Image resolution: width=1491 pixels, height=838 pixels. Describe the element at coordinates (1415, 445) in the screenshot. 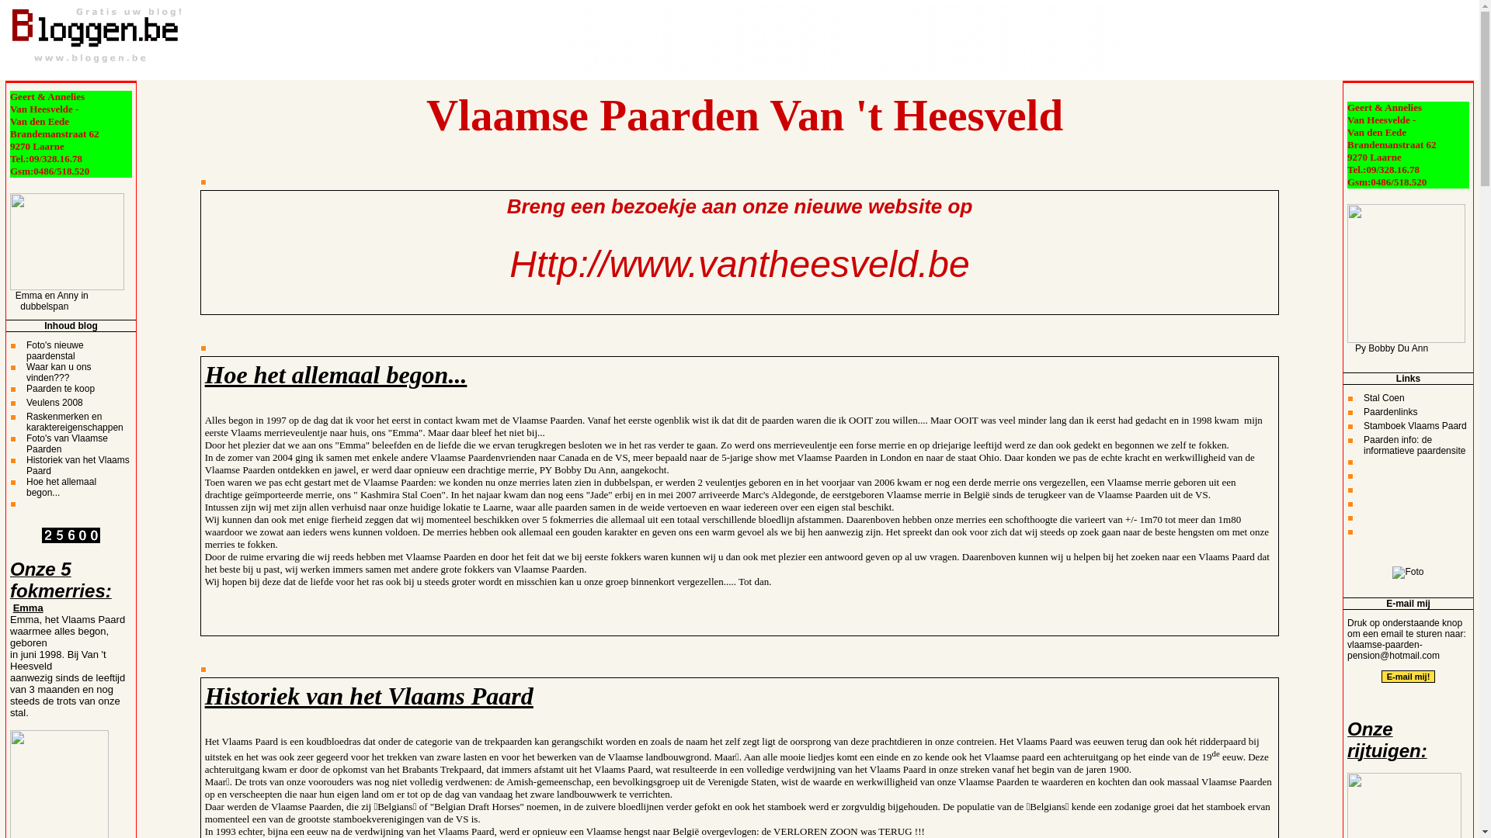

I see `Paarden info: de informatieve paardensite` at that location.